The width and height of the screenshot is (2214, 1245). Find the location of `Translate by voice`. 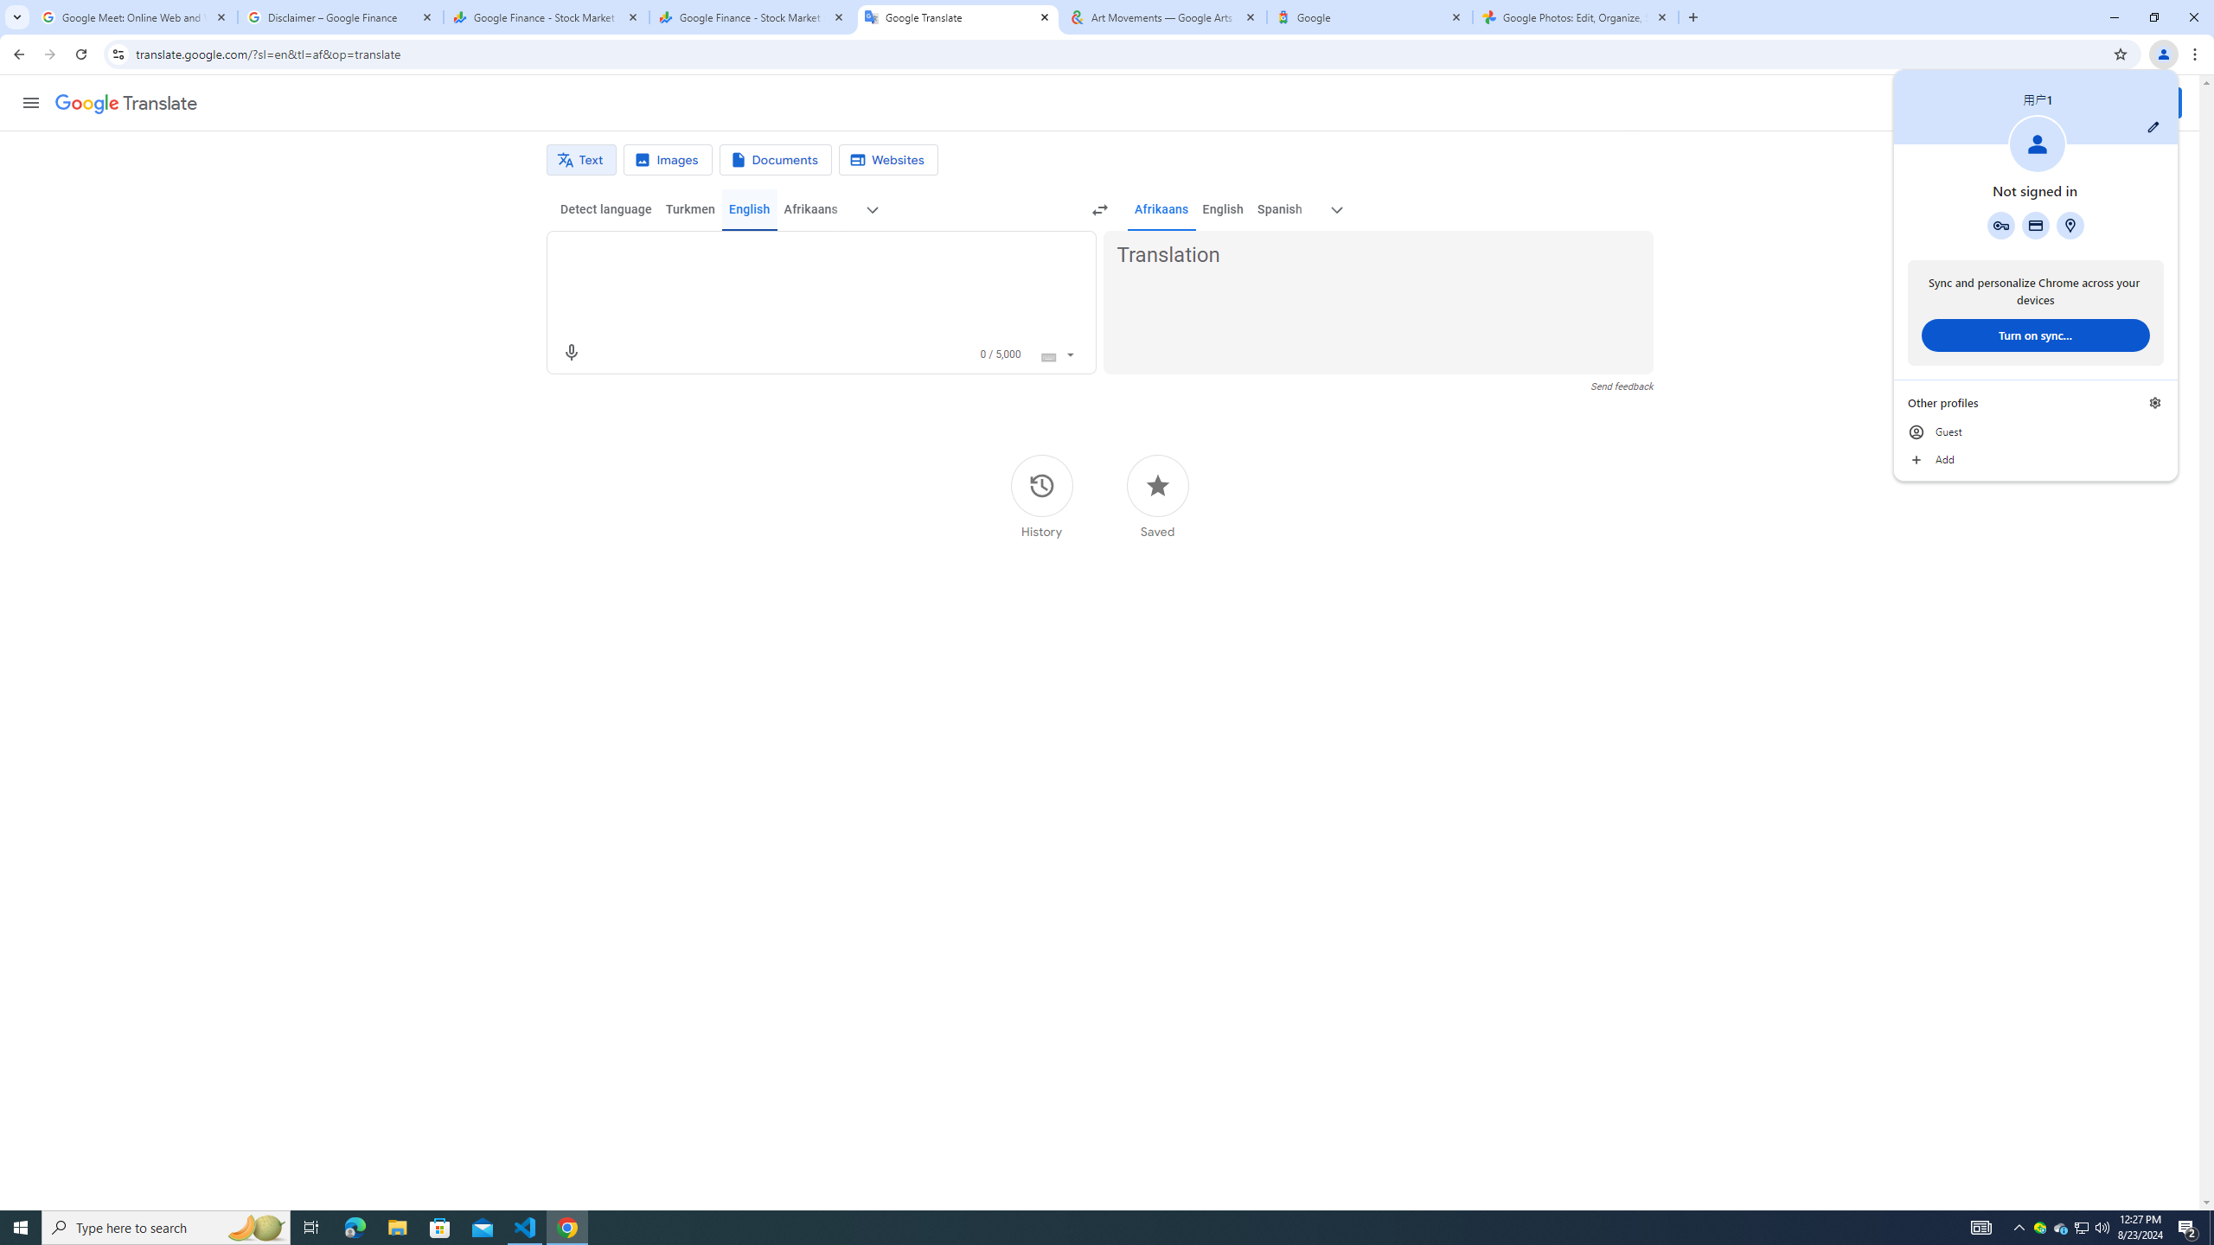

Translate by voice is located at coordinates (571, 353).